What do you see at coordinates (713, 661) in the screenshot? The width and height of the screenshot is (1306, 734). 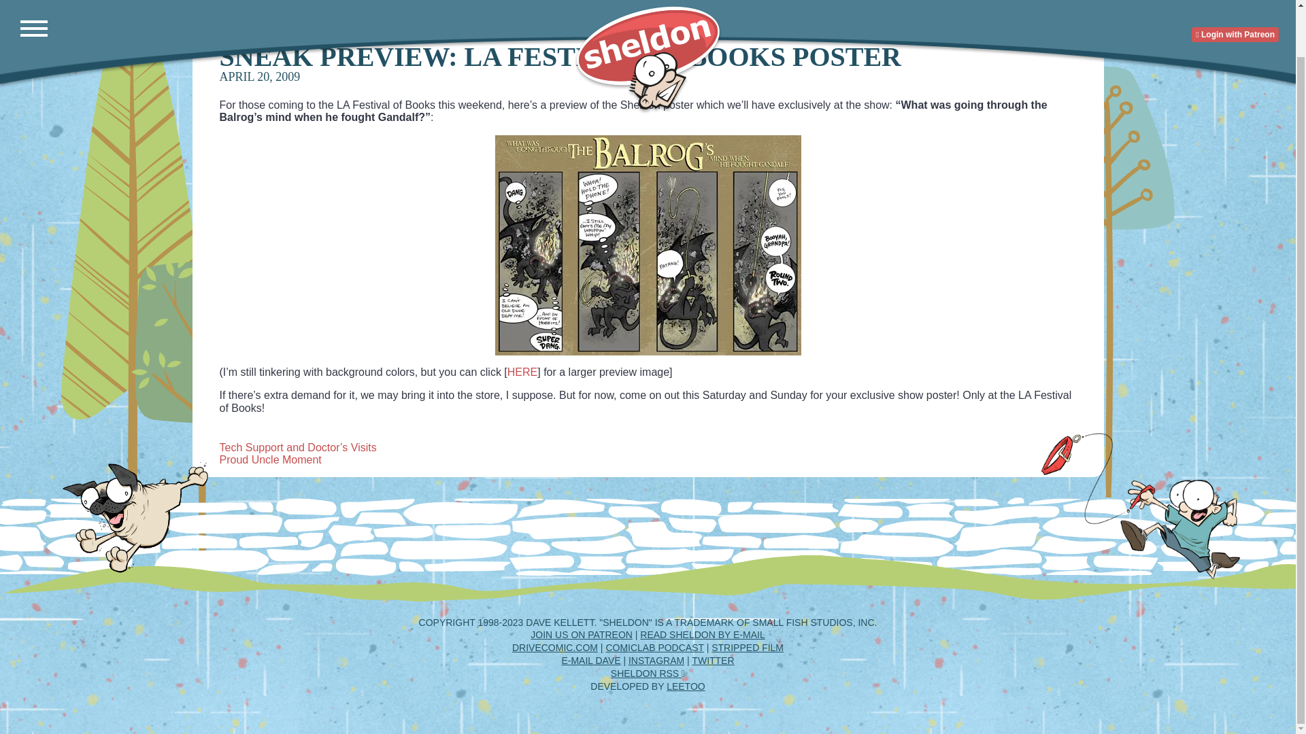 I see `TWITTER` at bounding box center [713, 661].